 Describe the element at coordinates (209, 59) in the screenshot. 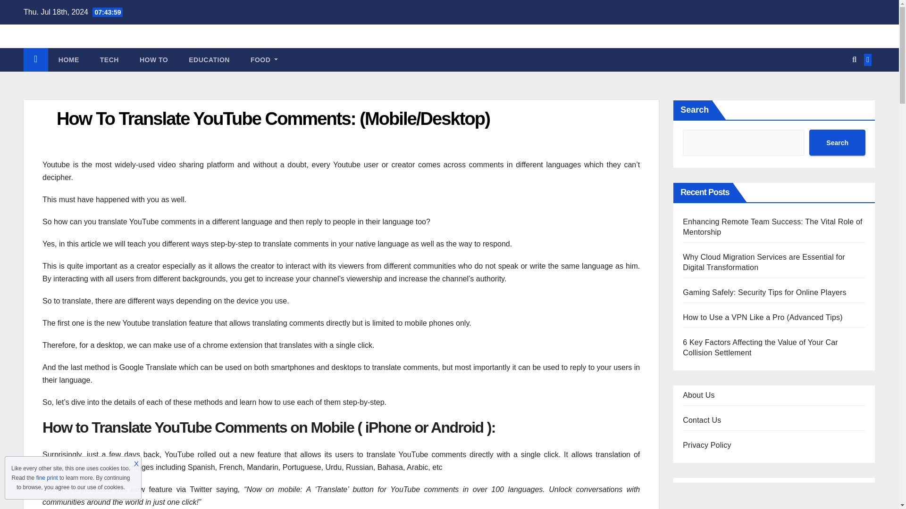

I see `EDUCATION` at that location.